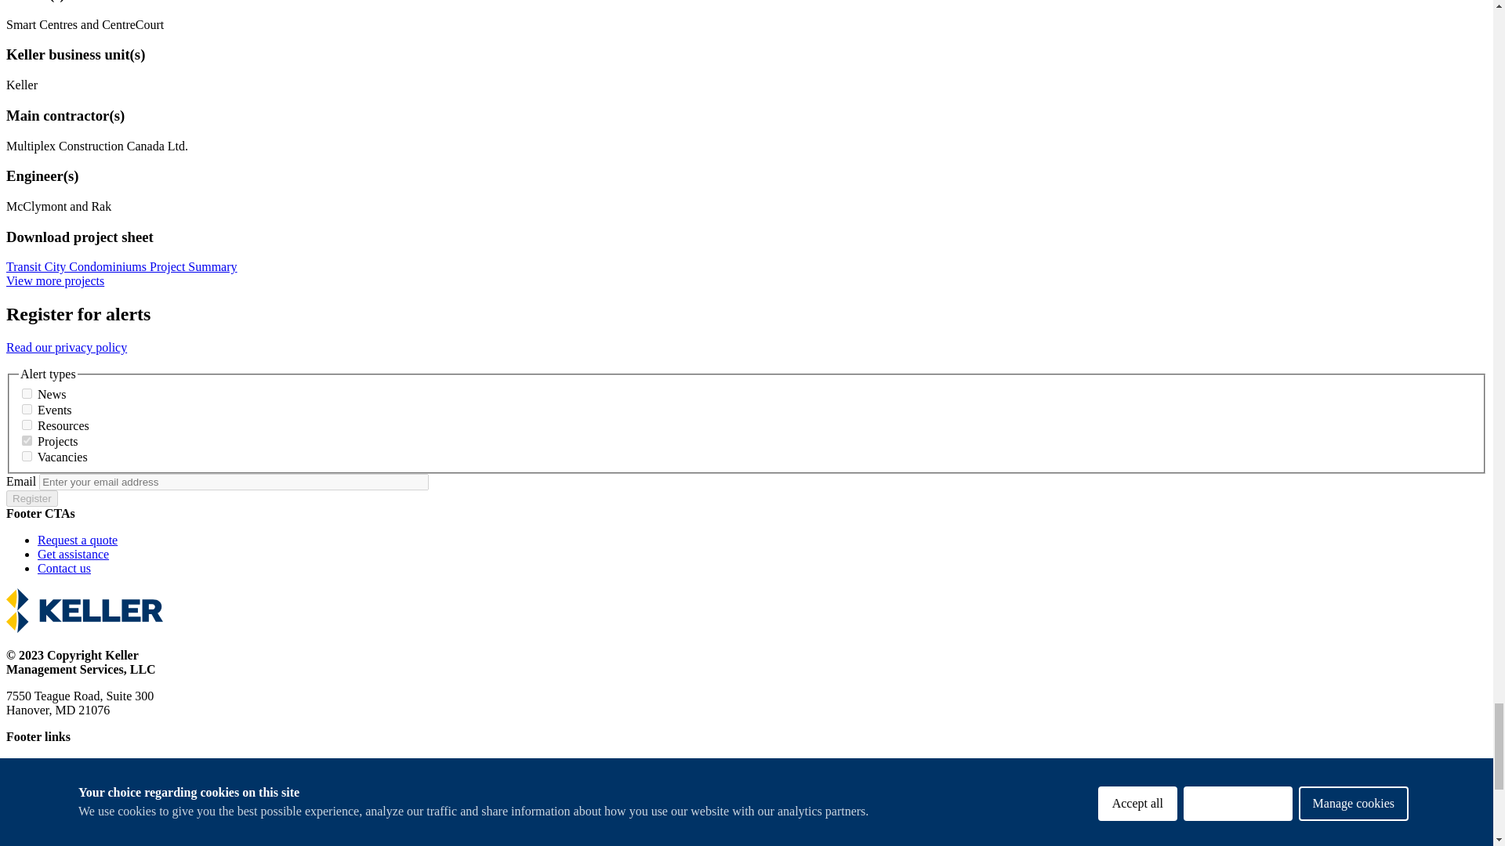 The image size is (1505, 846). I want to click on news, so click(27, 393).